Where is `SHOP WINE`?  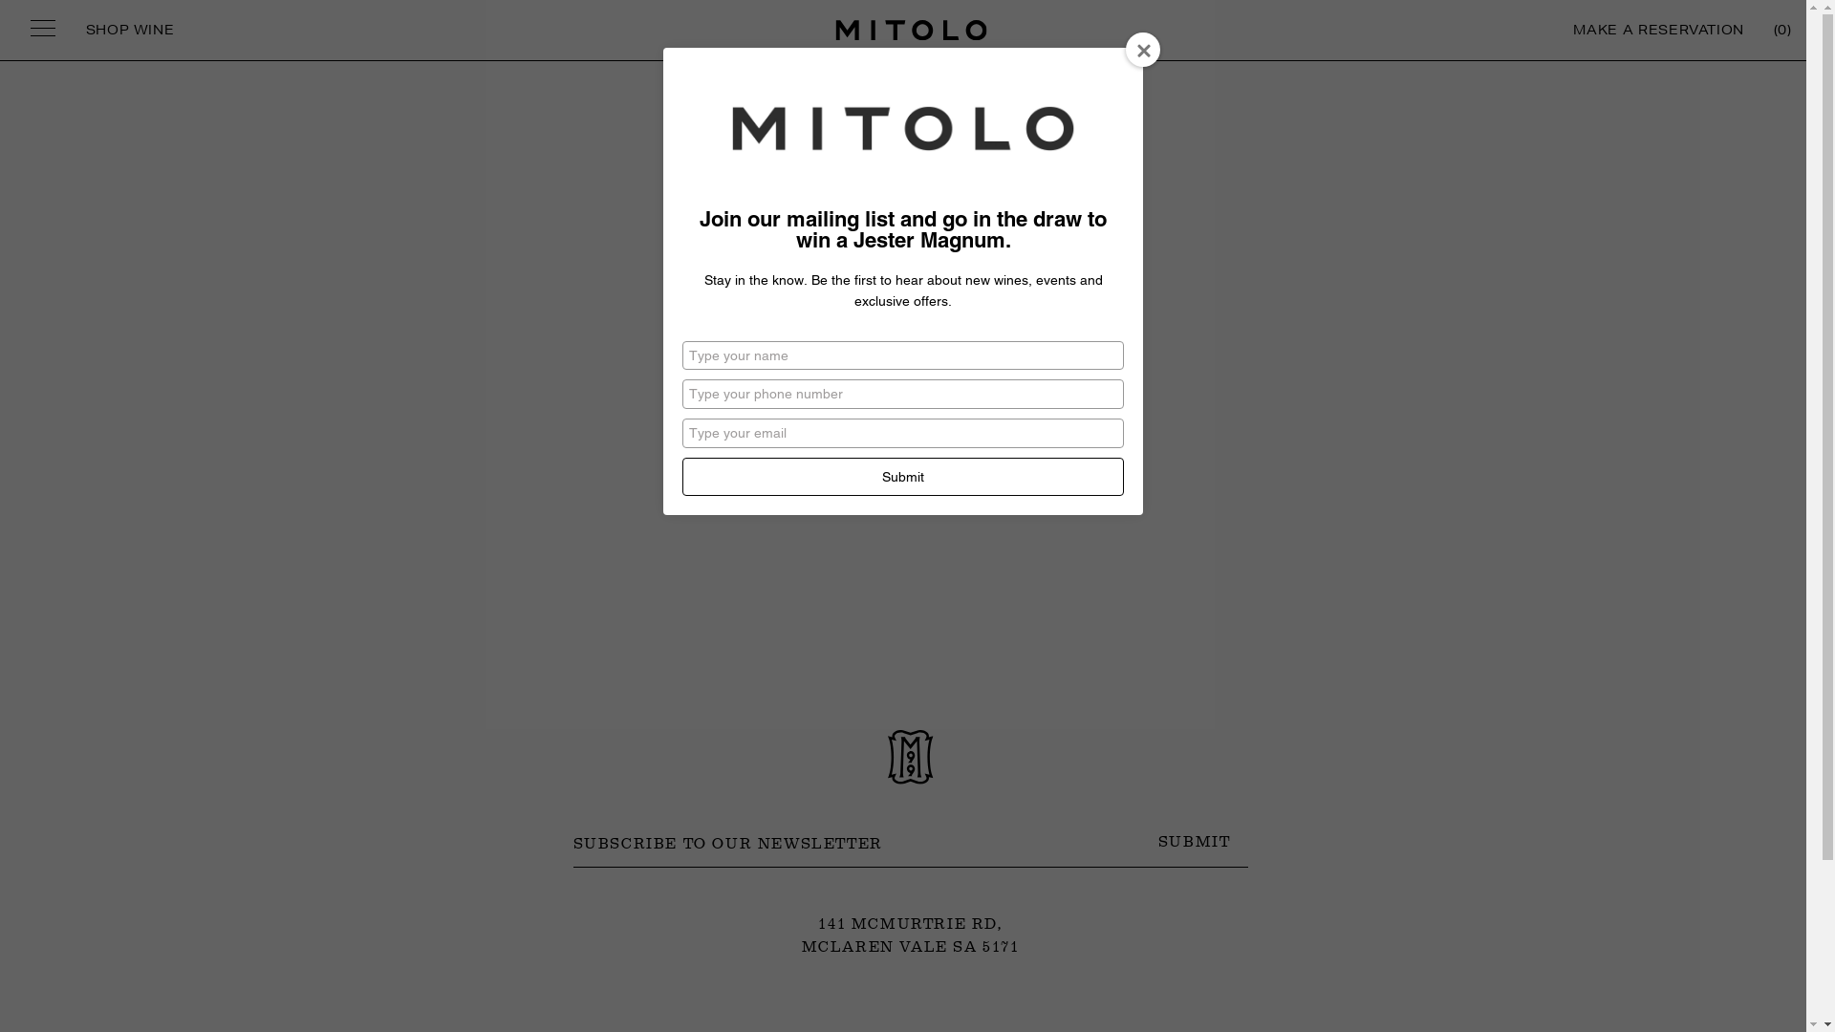
SHOP WINE is located at coordinates (130, 30).